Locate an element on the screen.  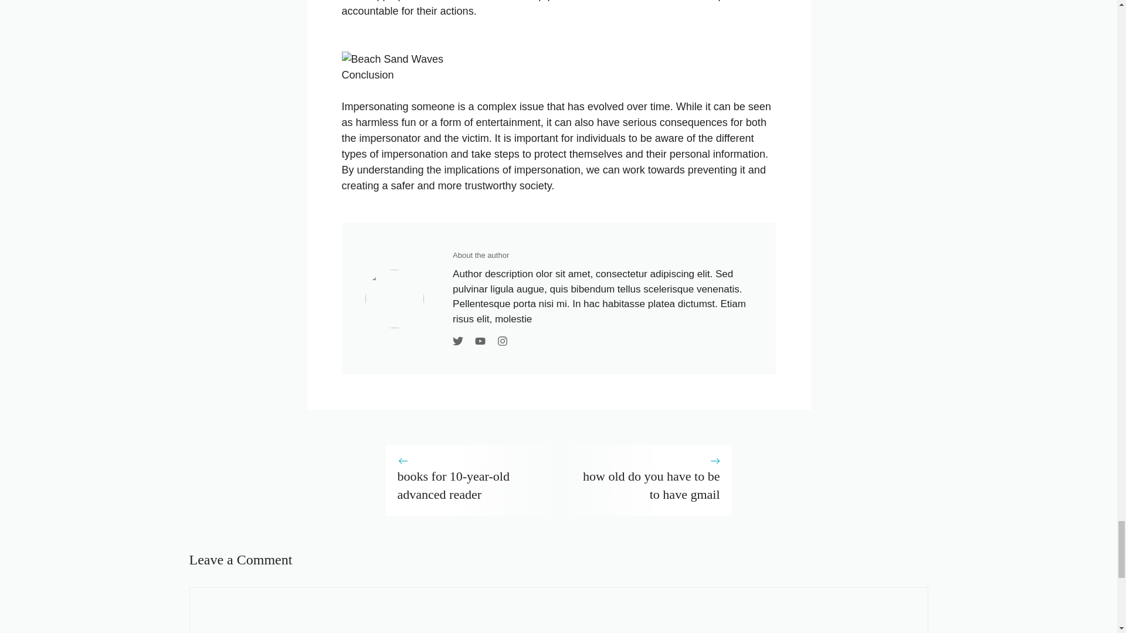
Beach Sand Waves is located at coordinates (392, 59).